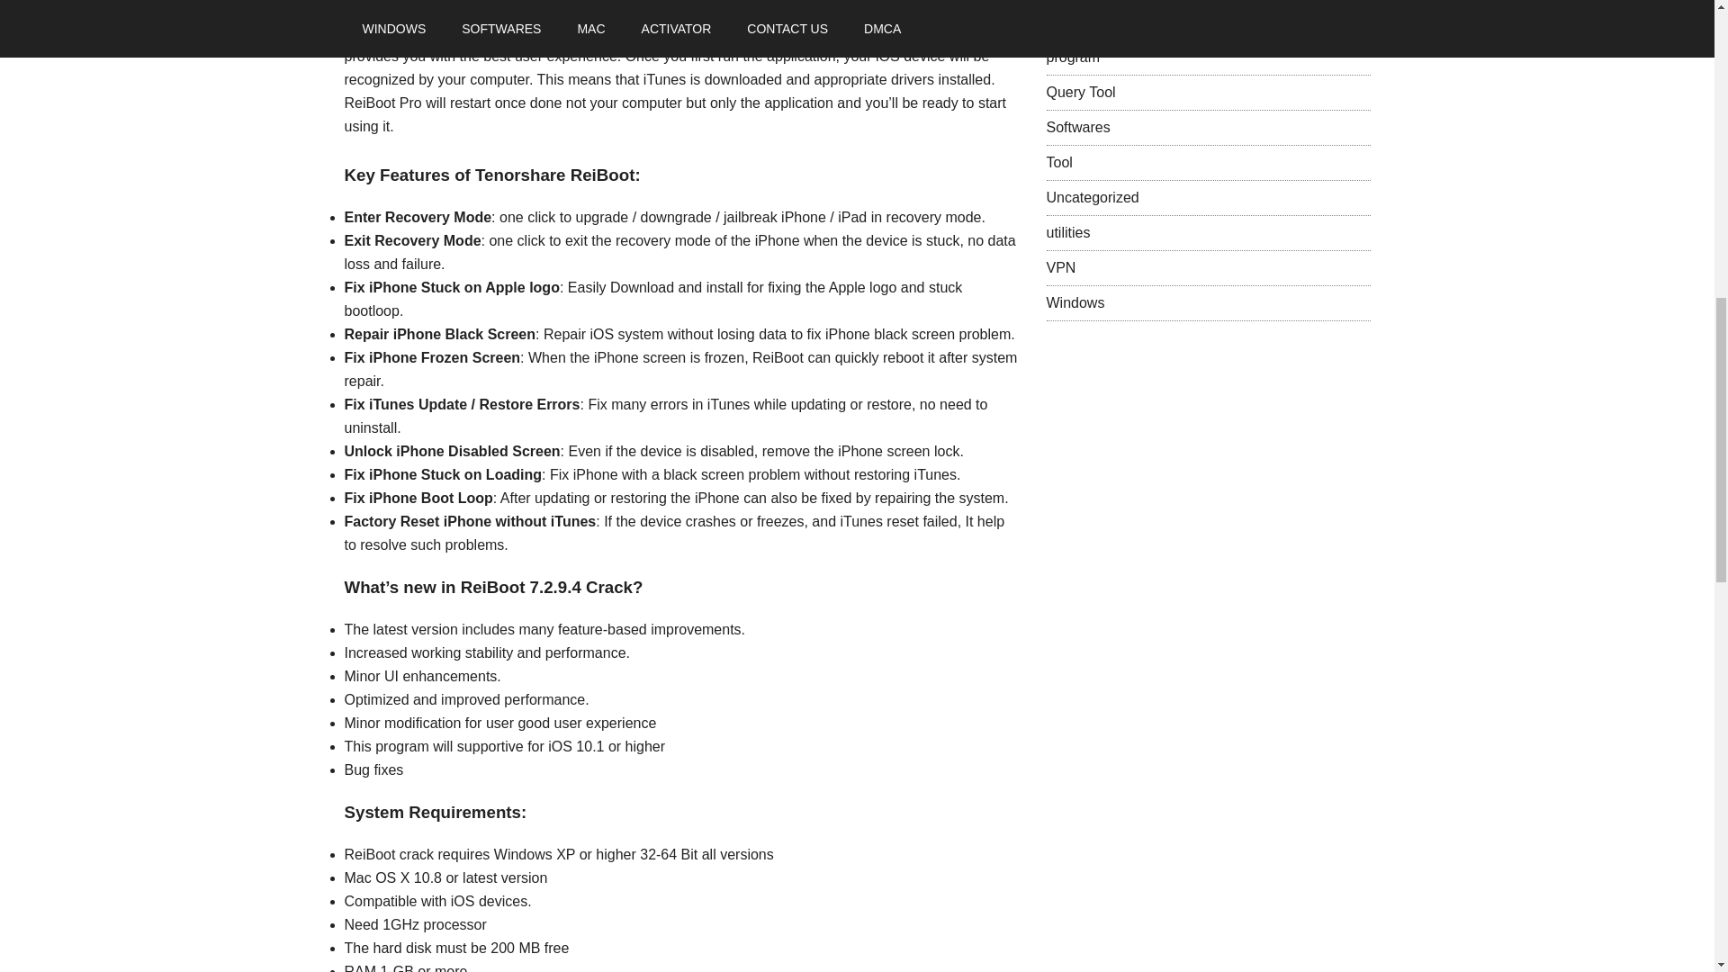  Describe the element at coordinates (1080, 22) in the screenshot. I see `multimedia` at that location.